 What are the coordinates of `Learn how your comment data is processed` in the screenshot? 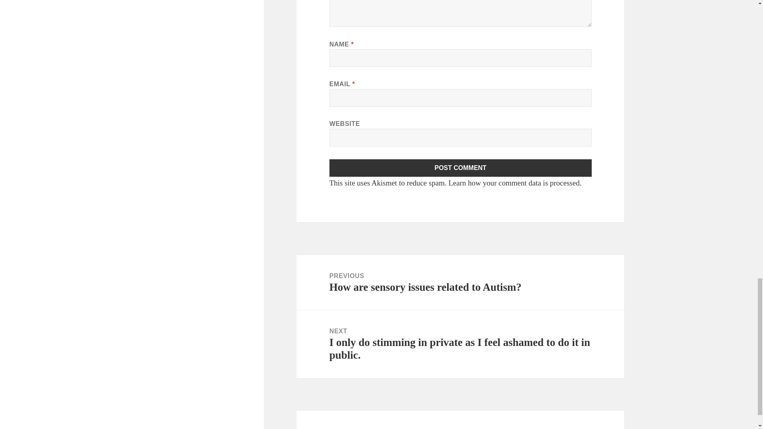 It's located at (513, 183).